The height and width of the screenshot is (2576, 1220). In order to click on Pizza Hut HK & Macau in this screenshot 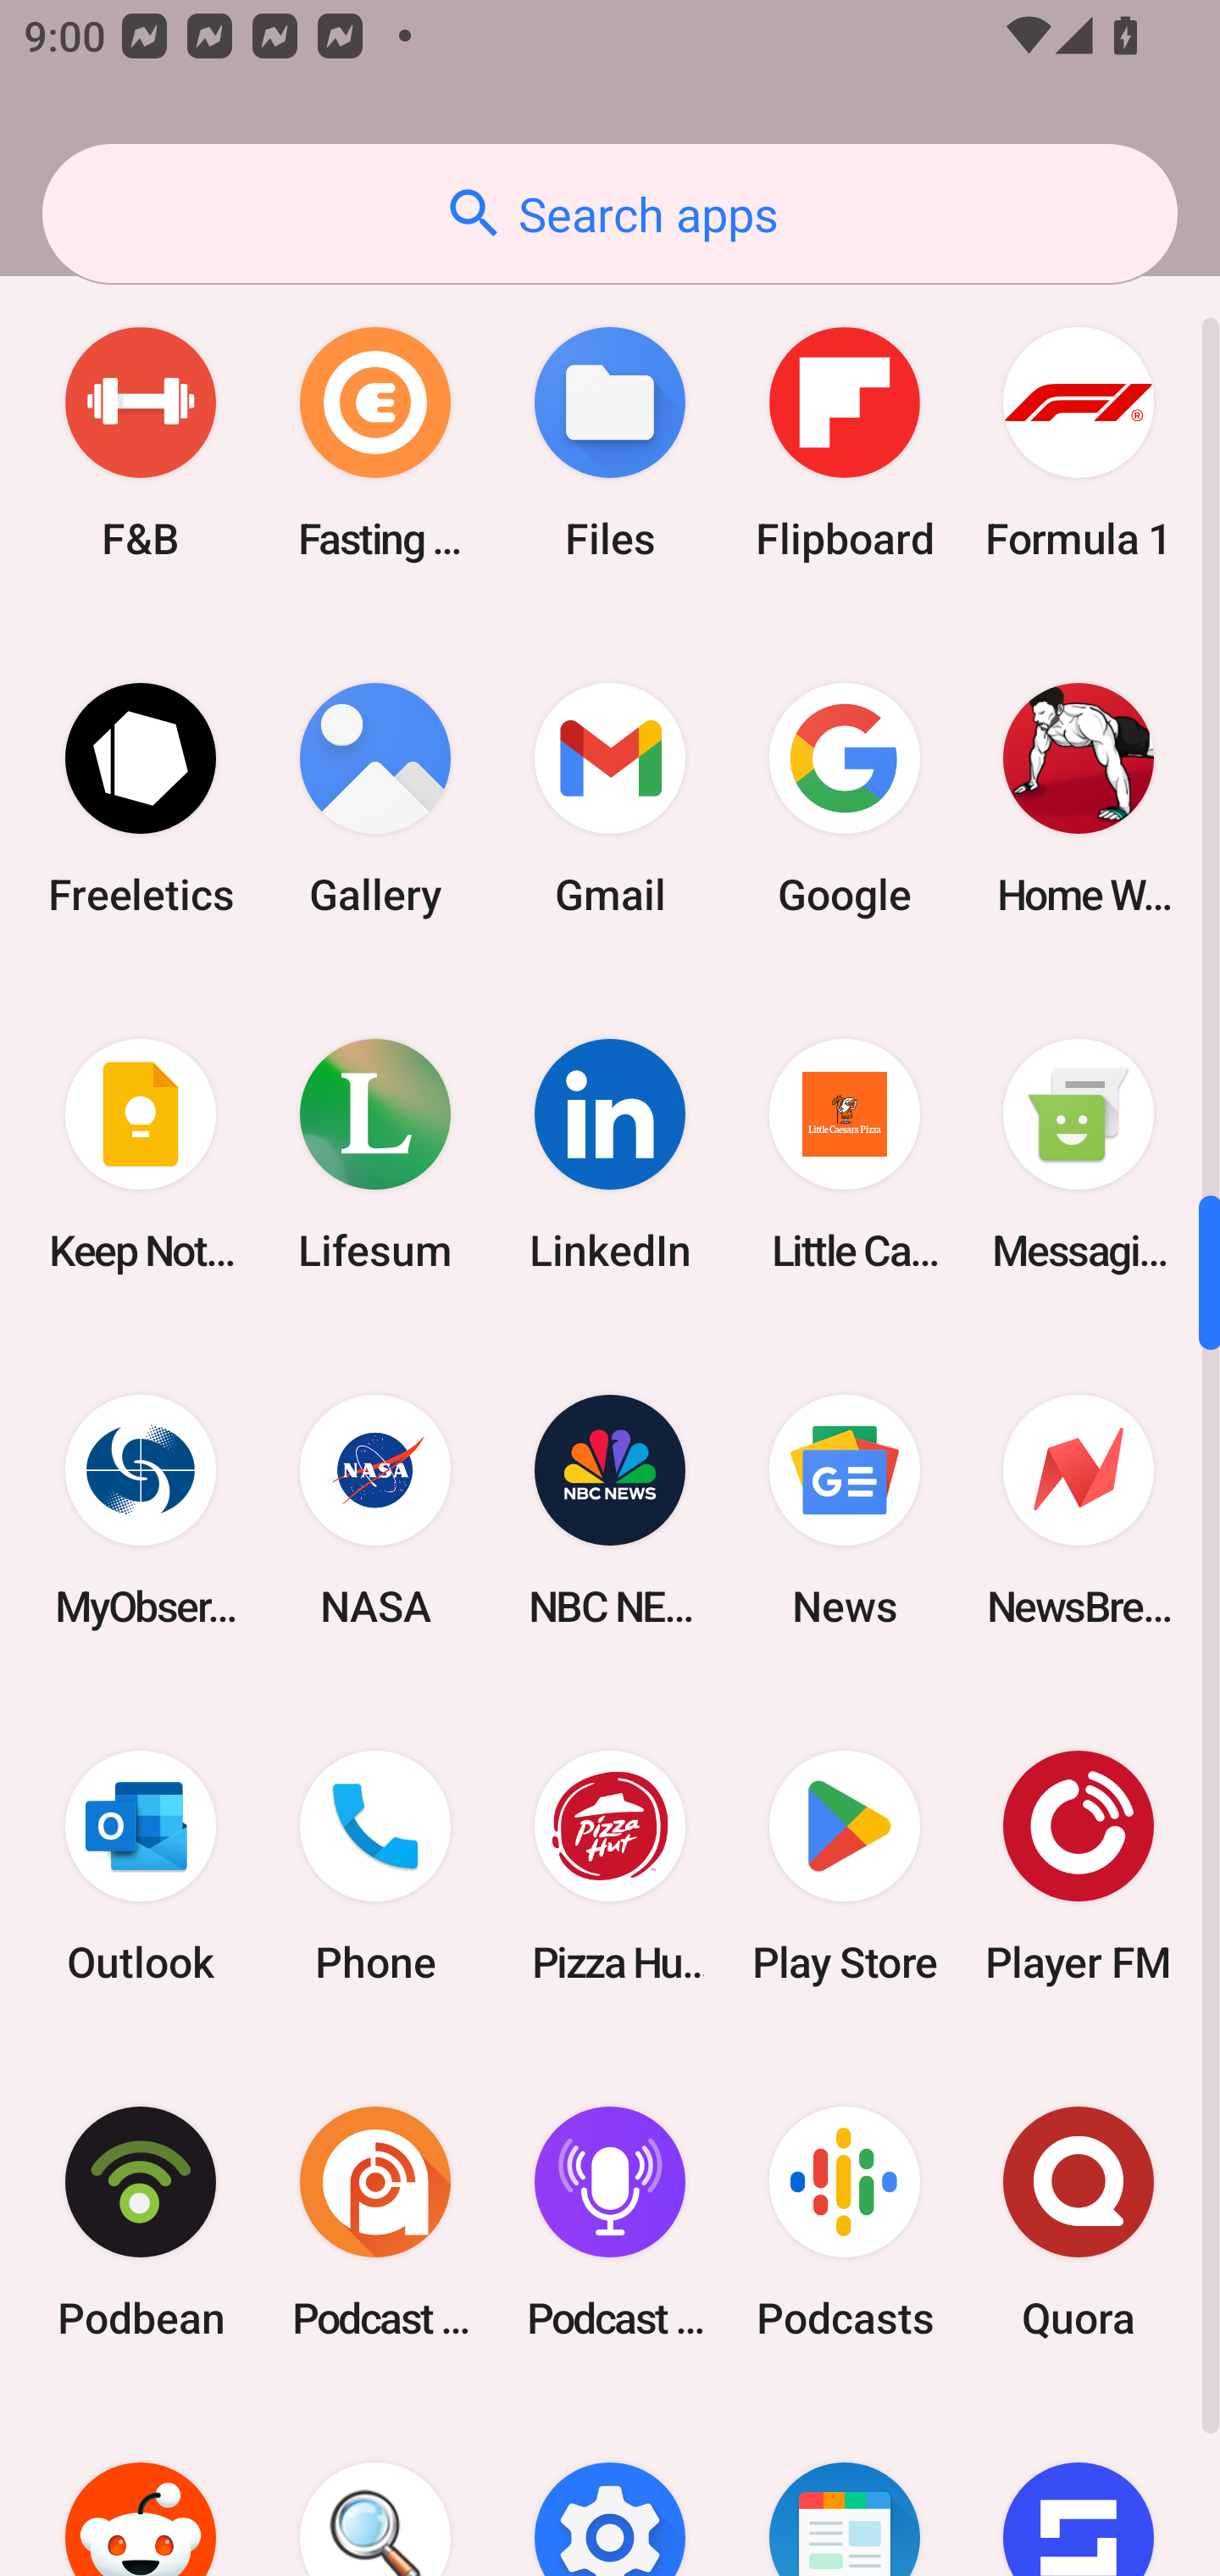, I will do `click(610, 1868)`.